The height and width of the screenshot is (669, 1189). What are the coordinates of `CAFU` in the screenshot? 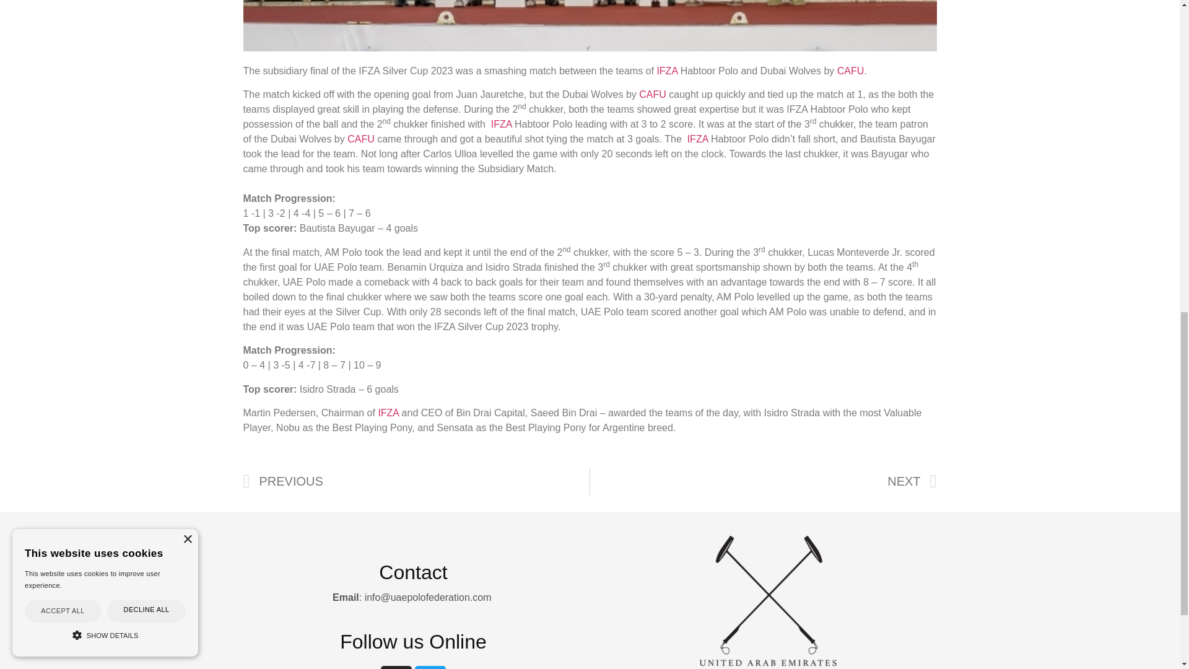 It's located at (360, 139).